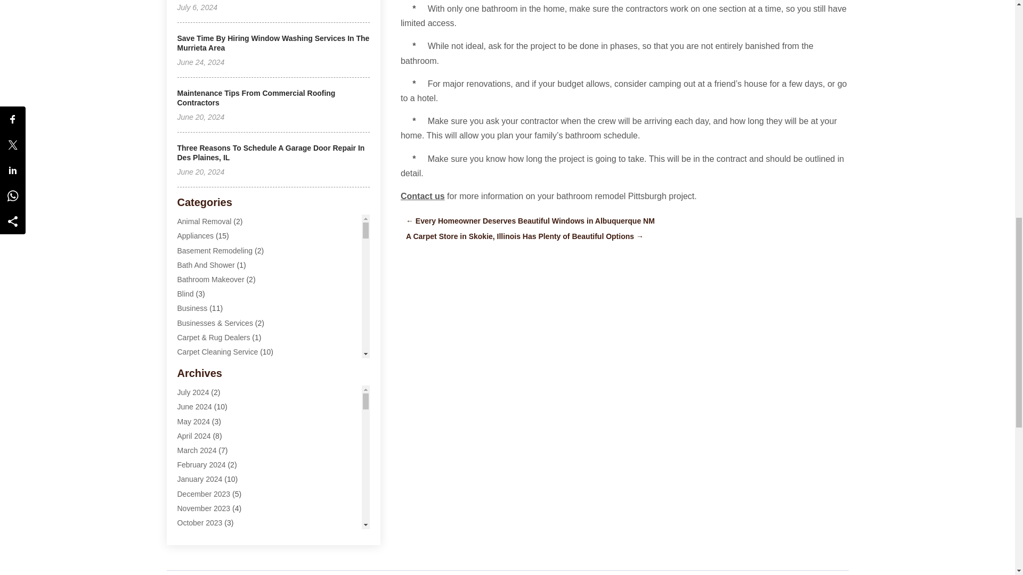 This screenshot has width=1023, height=575. Describe the element at coordinates (204, 221) in the screenshot. I see `Animal Removal` at that location.